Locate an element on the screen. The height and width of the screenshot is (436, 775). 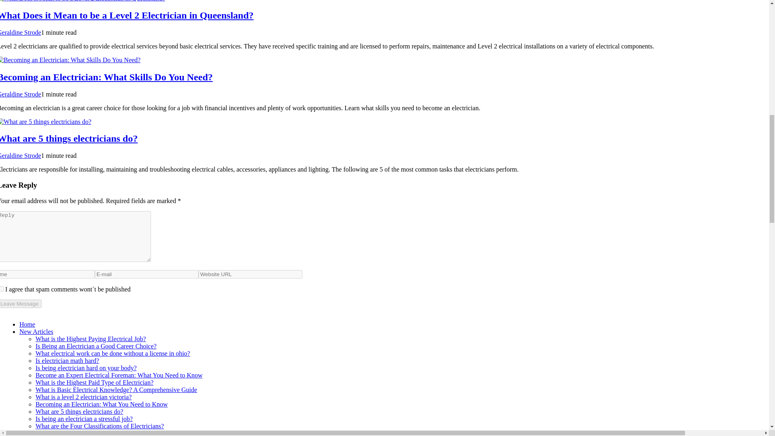
Geraldine Strode is located at coordinates (20, 155).